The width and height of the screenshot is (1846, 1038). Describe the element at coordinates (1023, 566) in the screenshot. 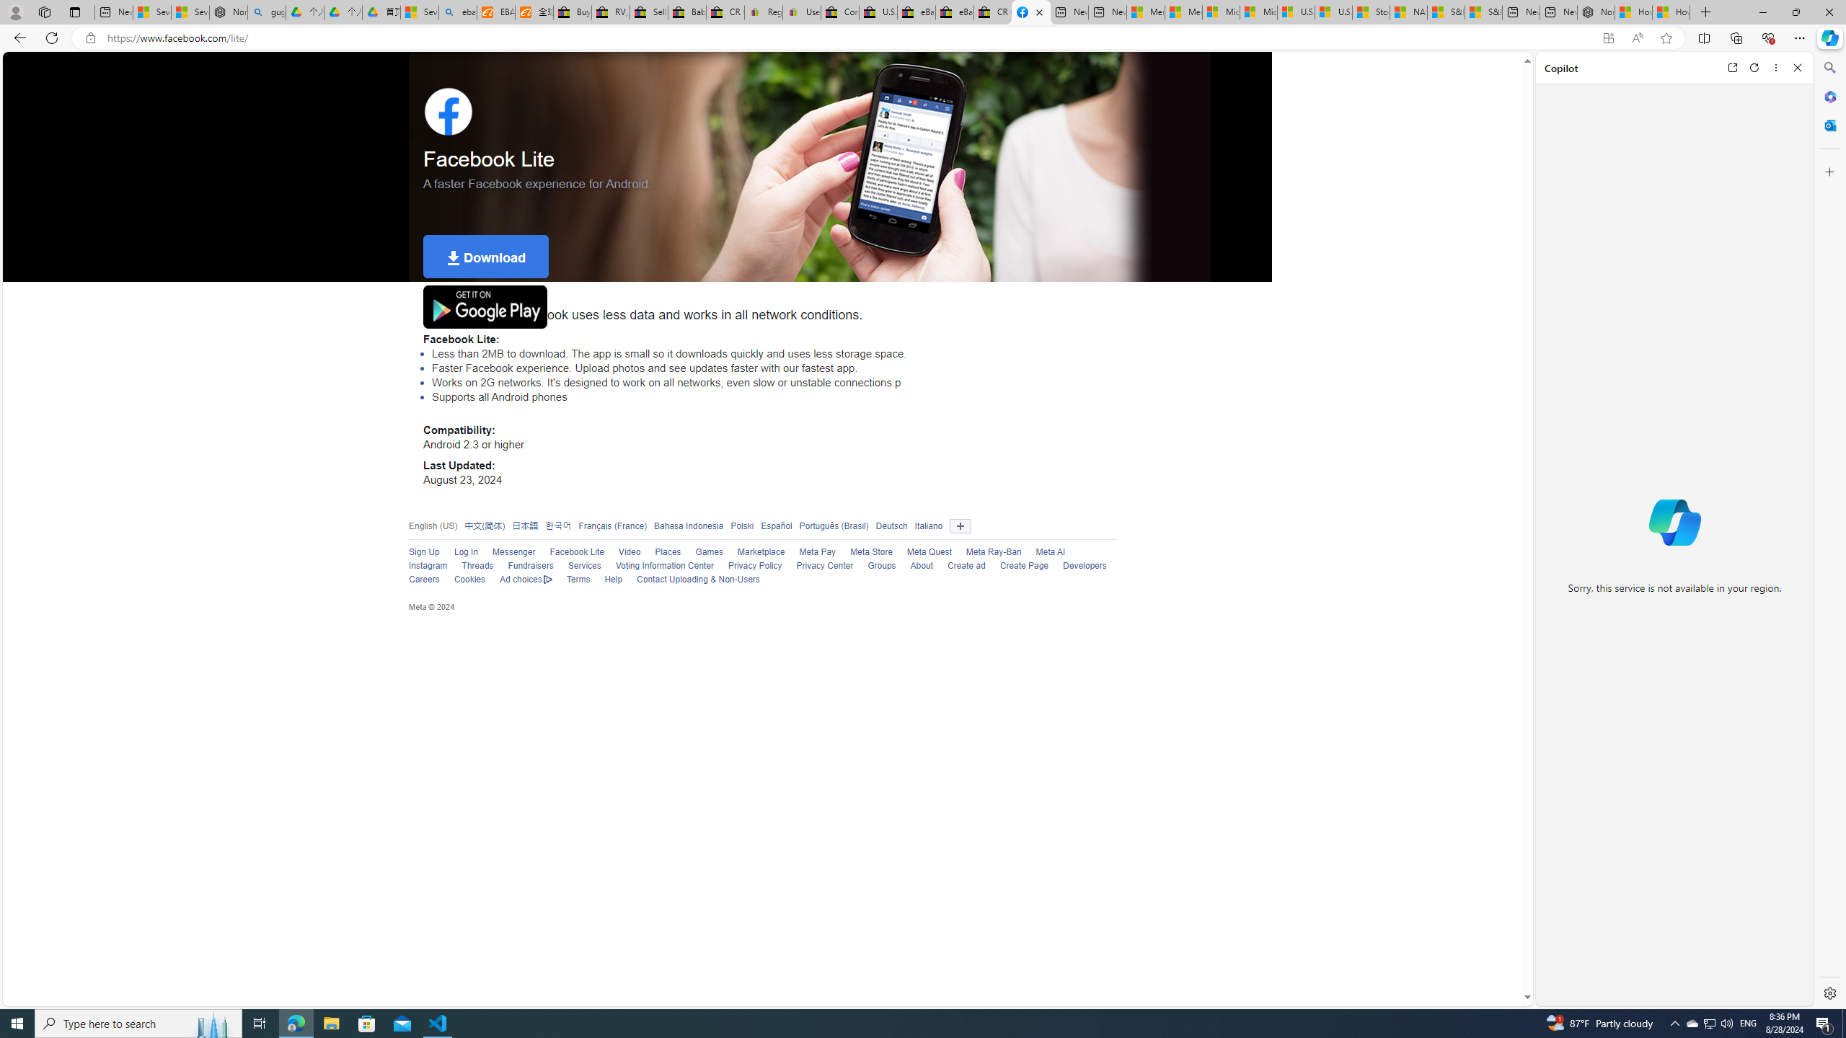

I see `Create Page` at that location.